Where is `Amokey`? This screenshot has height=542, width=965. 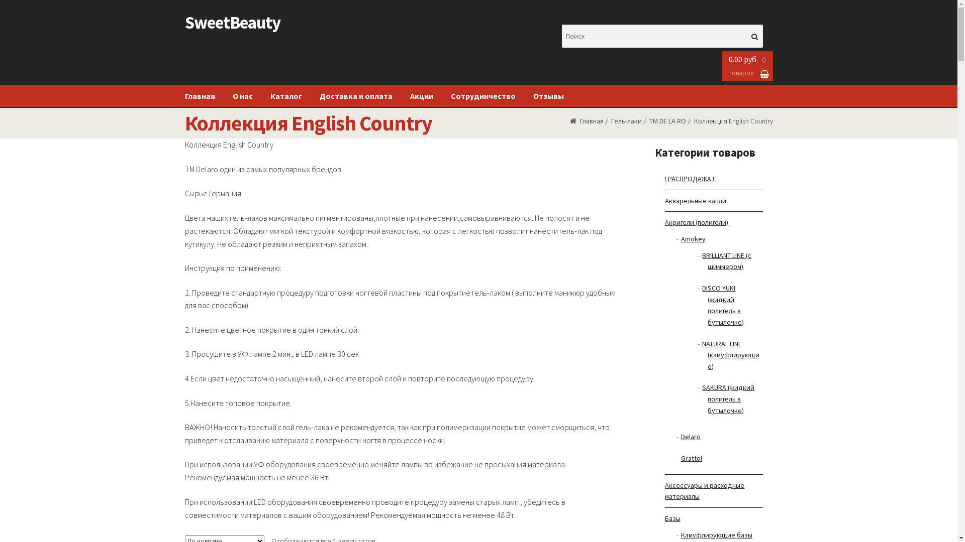 Amokey is located at coordinates (694, 239).